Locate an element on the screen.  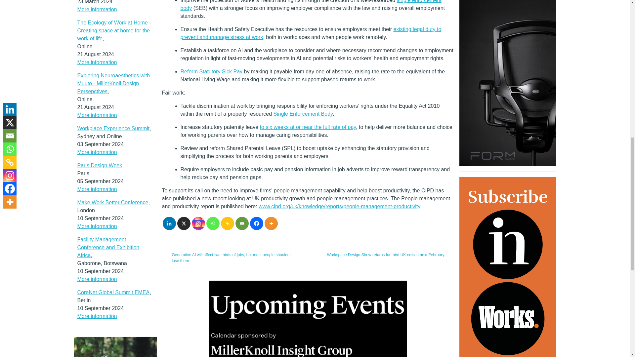
Email is located at coordinates (242, 223).